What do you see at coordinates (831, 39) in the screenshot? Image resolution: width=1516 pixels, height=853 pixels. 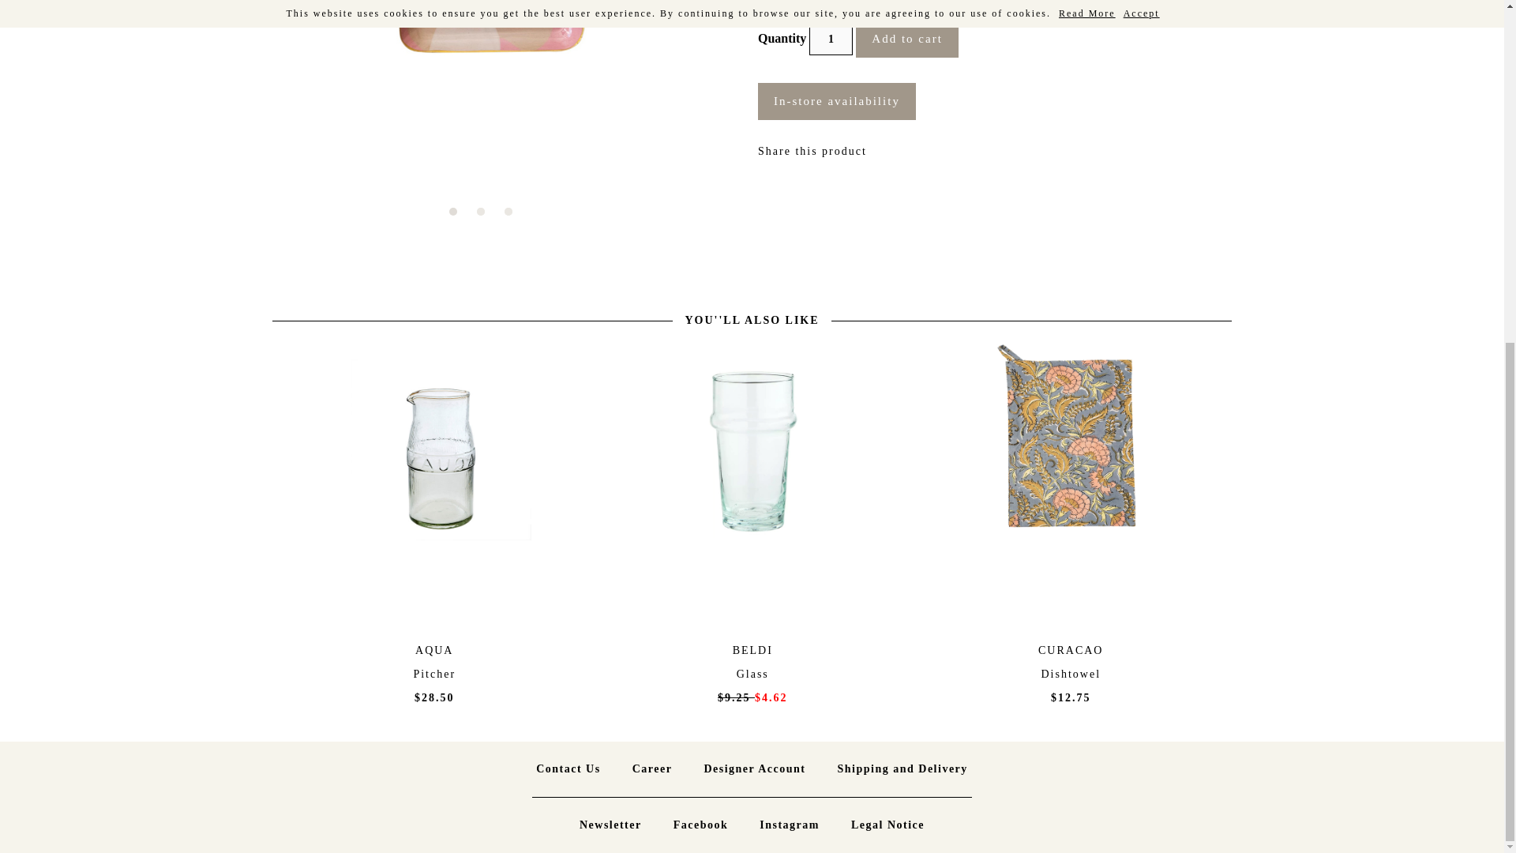 I see `1` at bounding box center [831, 39].